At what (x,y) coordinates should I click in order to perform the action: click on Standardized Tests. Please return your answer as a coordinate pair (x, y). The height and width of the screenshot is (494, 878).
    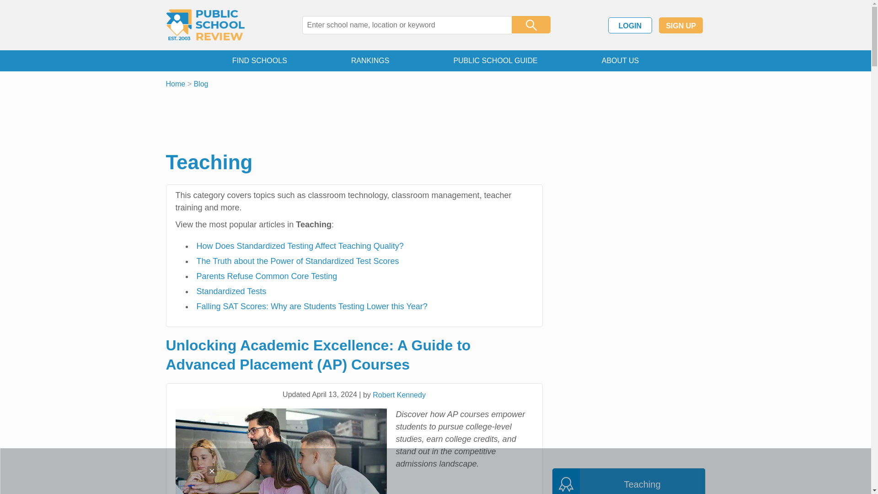
    Looking at the image, I should click on (231, 291).